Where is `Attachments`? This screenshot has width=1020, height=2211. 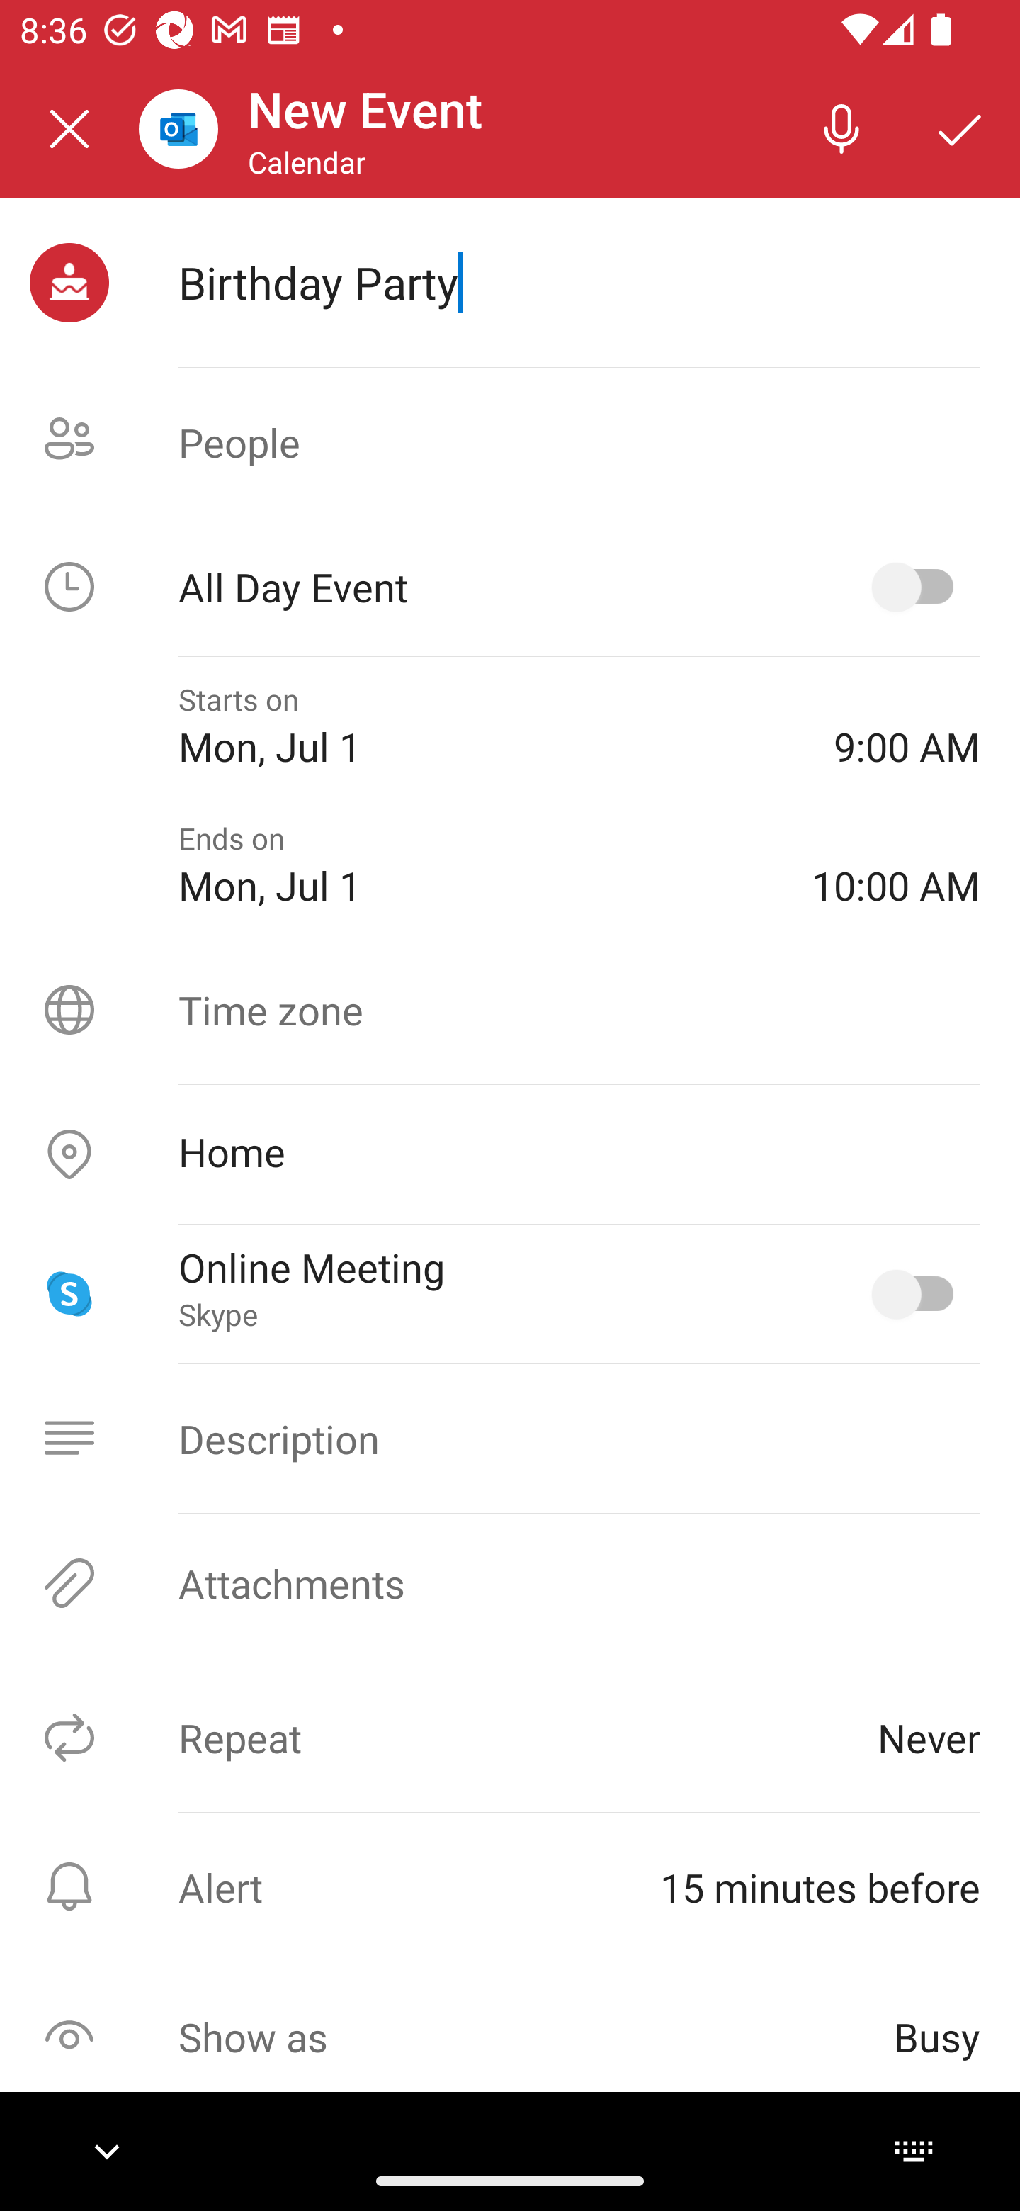
Attachments is located at coordinates (510, 1583).